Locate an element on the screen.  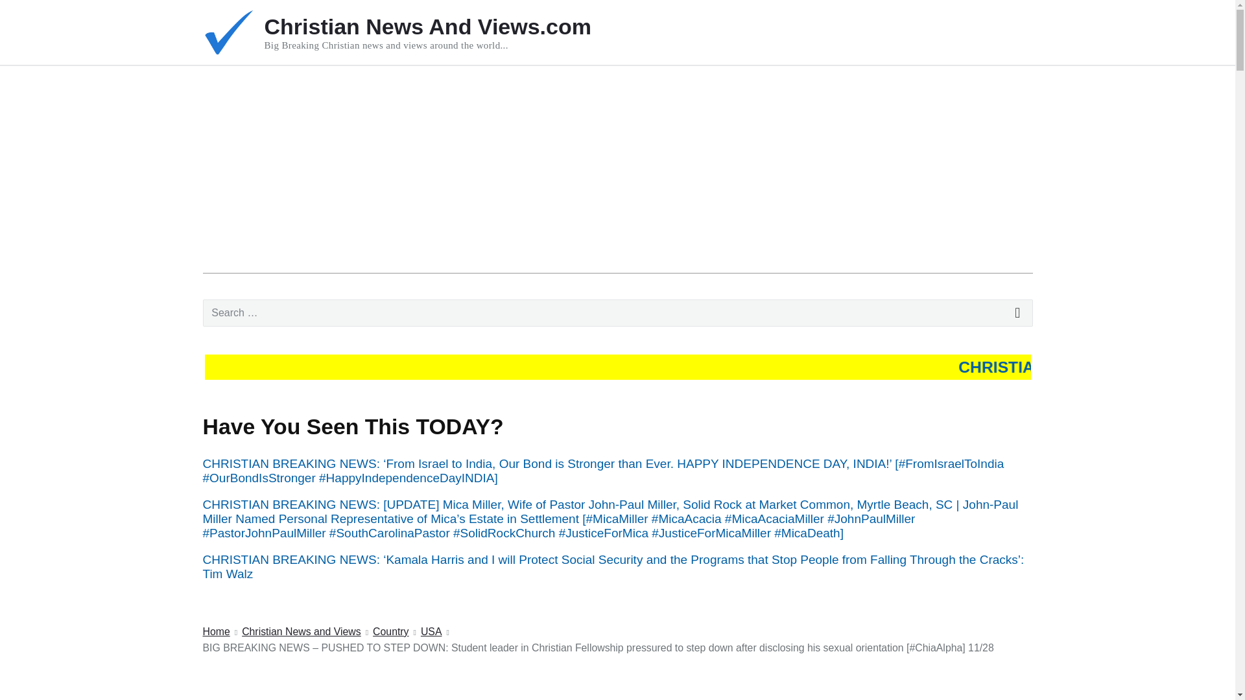
USA is located at coordinates (431, 633).